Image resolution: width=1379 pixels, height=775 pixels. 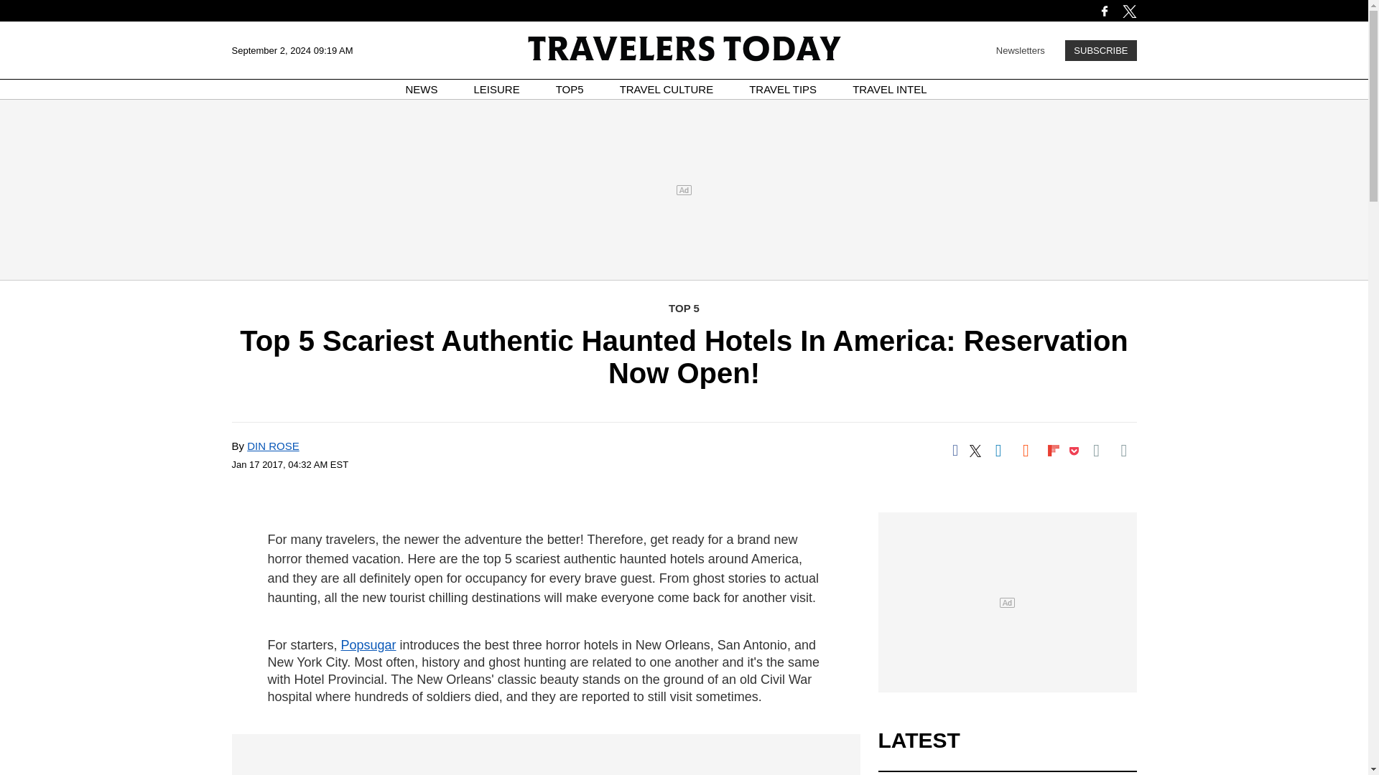 What do you see at coordinates (889, 89) in the screenshot?
I see `TRAVEL INTEL` at bounding box center [889, 89].